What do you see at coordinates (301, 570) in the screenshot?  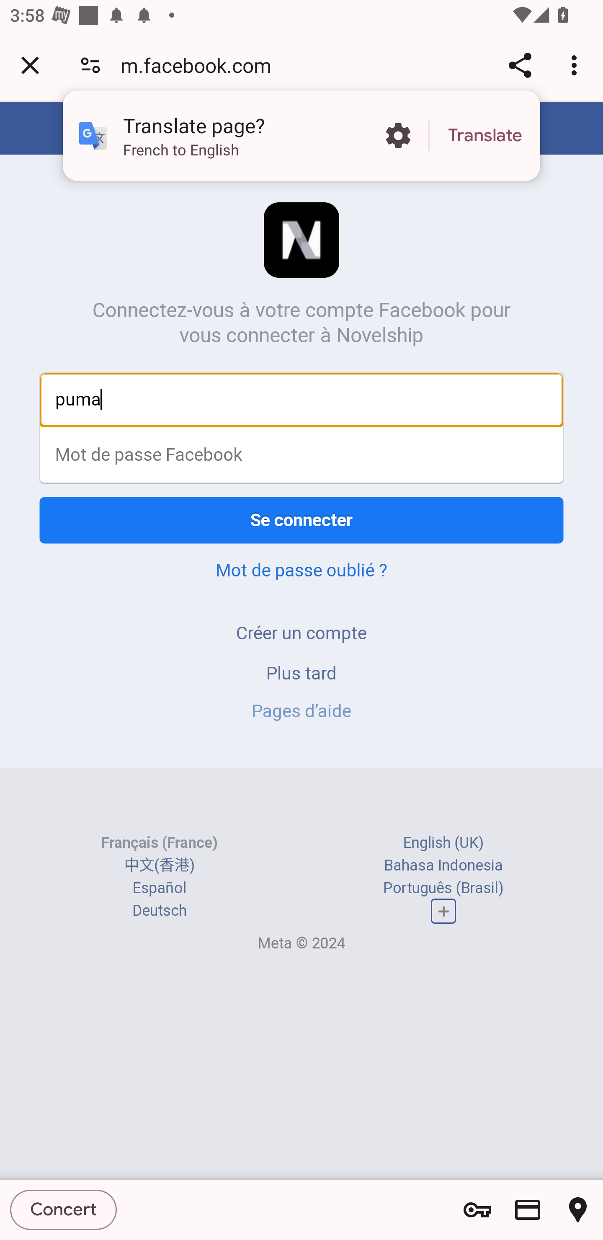 I see `Mot de passe oublié ?` at bounding box center [301, 570].